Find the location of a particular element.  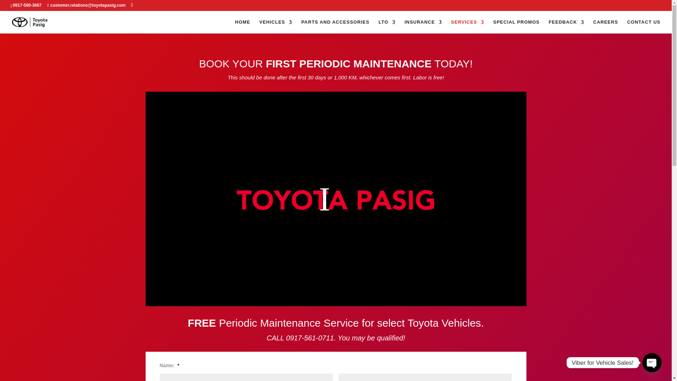

INSURANCE is located at coordinates (423, 27).